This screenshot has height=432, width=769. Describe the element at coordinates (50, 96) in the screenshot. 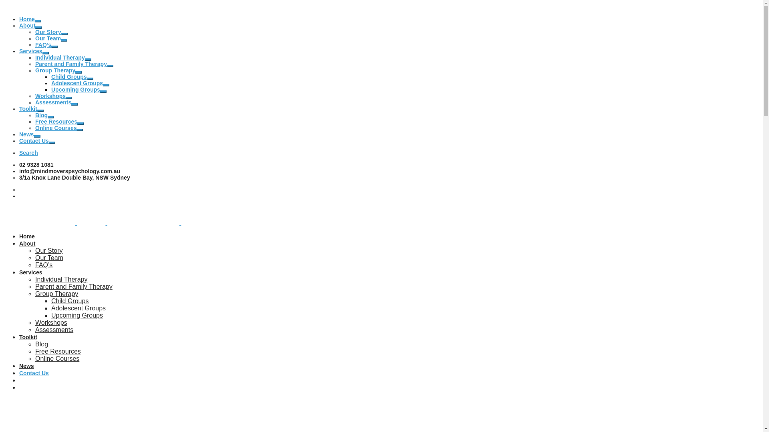

I see `Workshops` at that location.